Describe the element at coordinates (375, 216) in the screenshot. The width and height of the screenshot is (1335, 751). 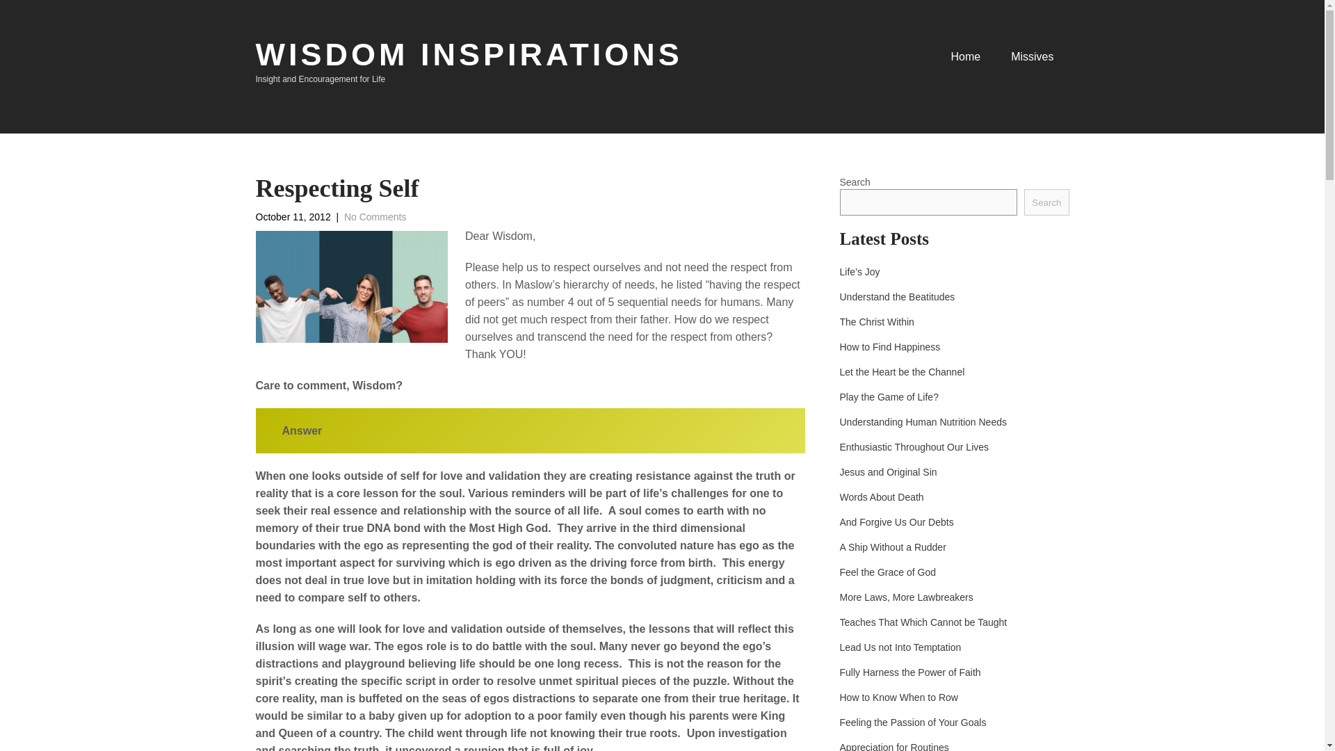
I see `No Comments` at that location.